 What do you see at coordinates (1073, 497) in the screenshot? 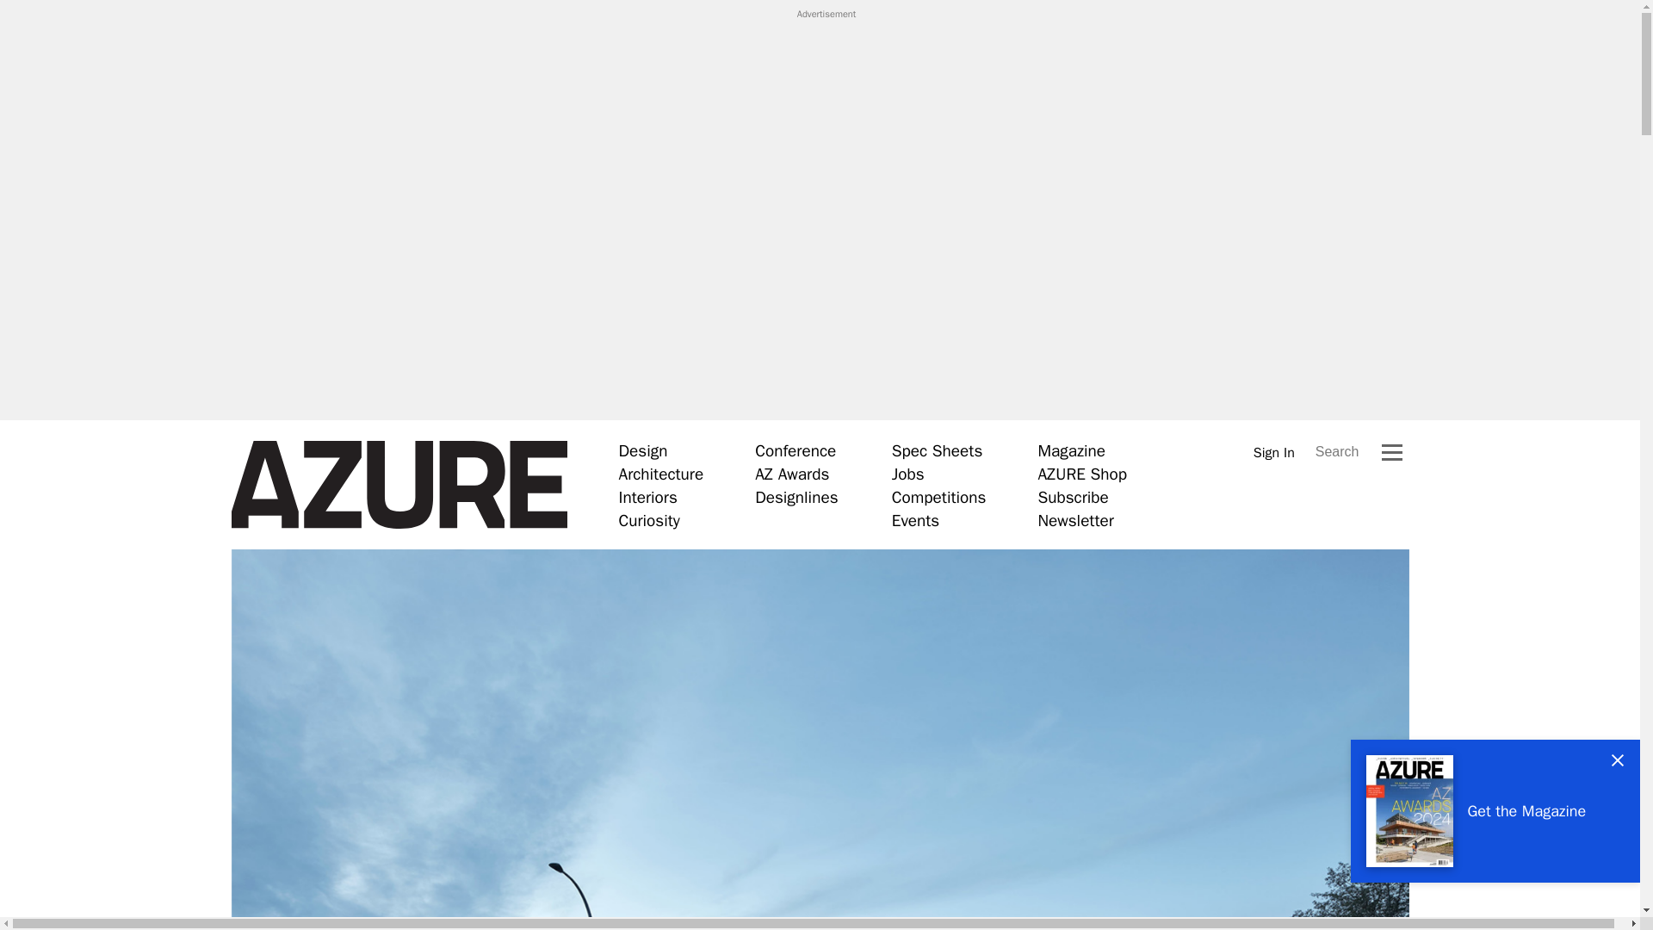
I see `Subscribe` at bounding box center [1073, 497].